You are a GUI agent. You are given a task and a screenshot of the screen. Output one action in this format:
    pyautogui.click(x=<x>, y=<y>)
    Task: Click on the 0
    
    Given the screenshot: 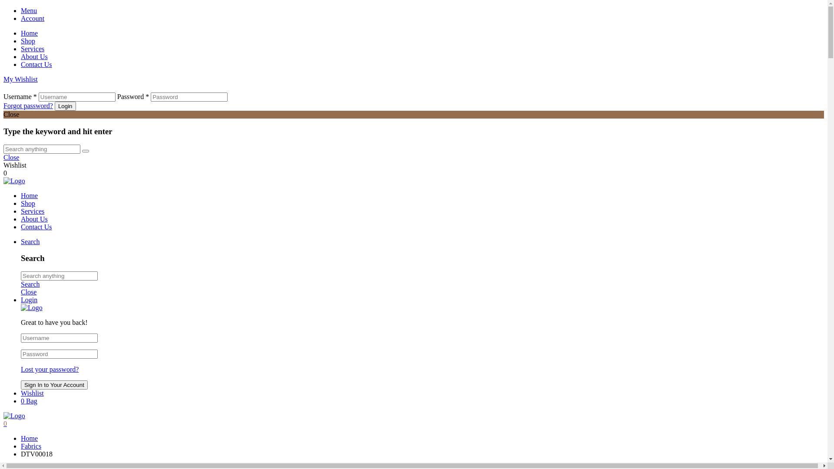 What is the action you would take?
    pyautogui.click(x=5, y=424)
    